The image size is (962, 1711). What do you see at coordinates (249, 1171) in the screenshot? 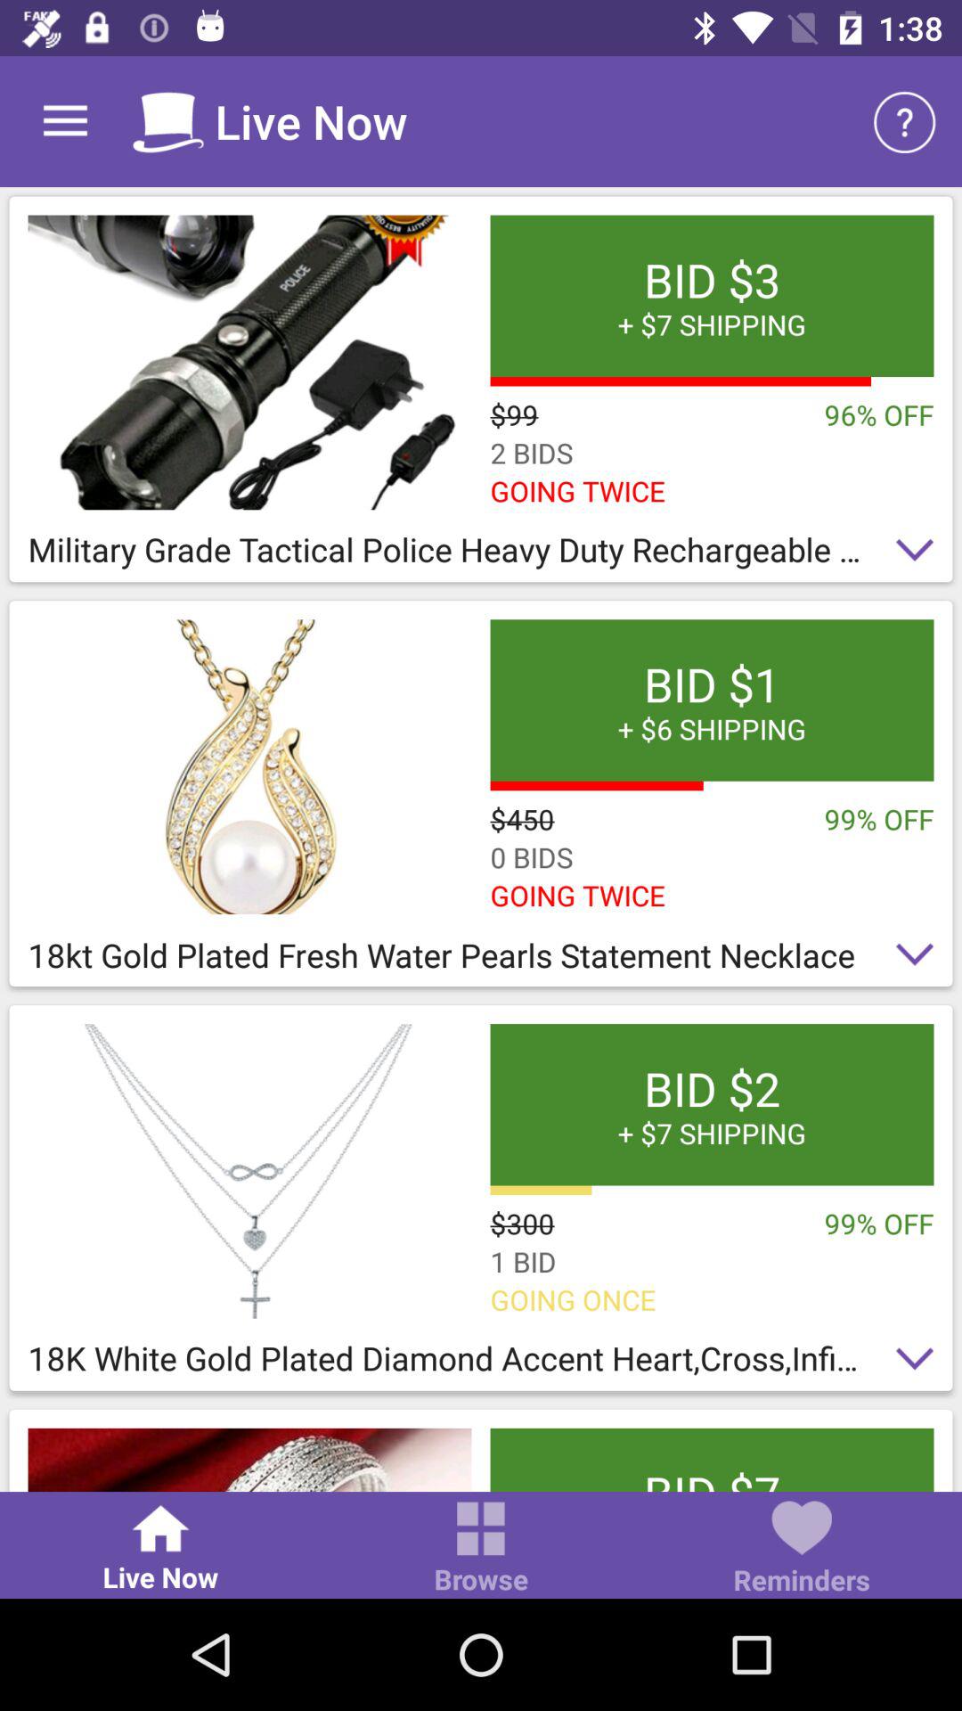
I see `select necklace` at bounding box center [249, 1171].